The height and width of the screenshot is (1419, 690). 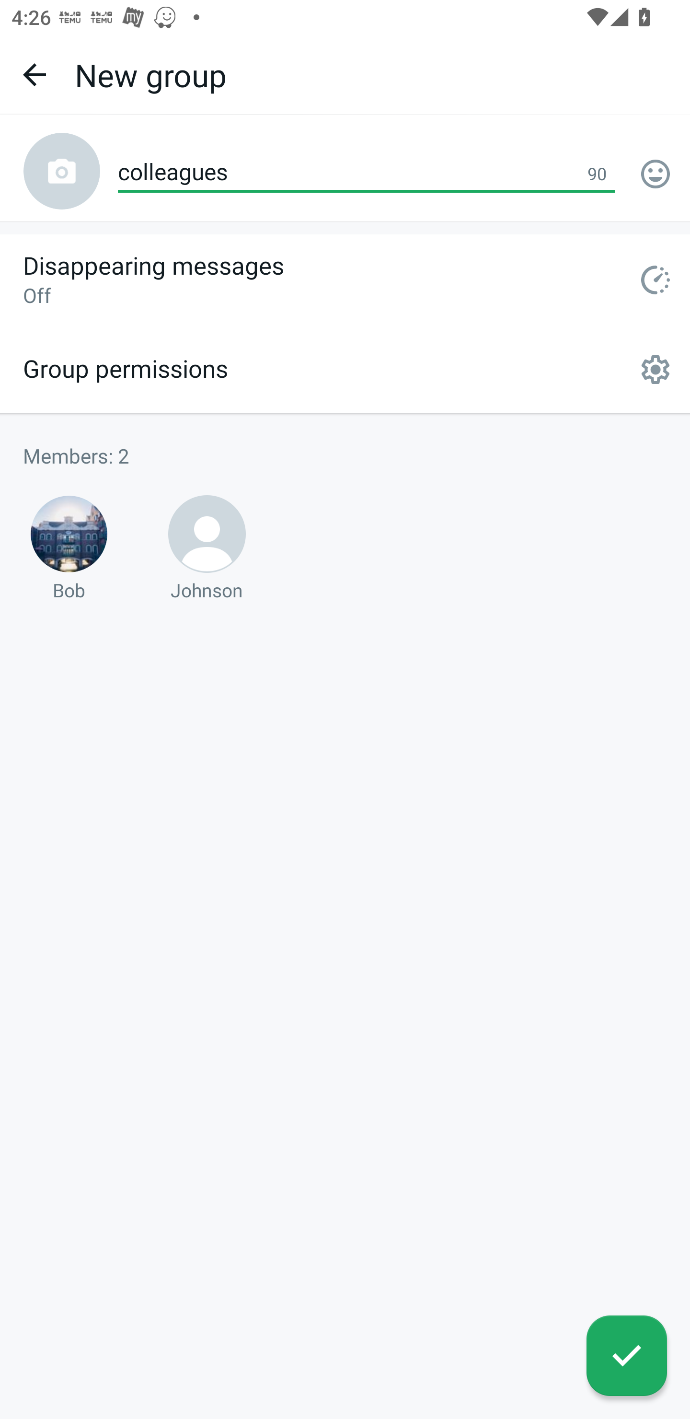 I want to click on Navigate up, so click(x=34, y=74).